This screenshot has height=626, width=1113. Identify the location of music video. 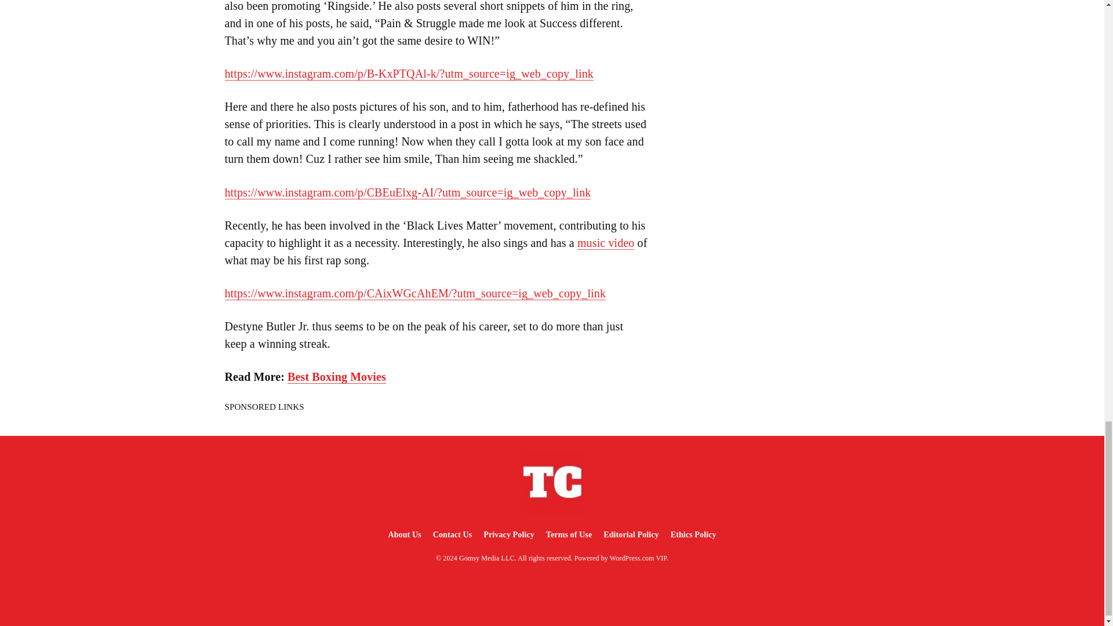
(606, 243).